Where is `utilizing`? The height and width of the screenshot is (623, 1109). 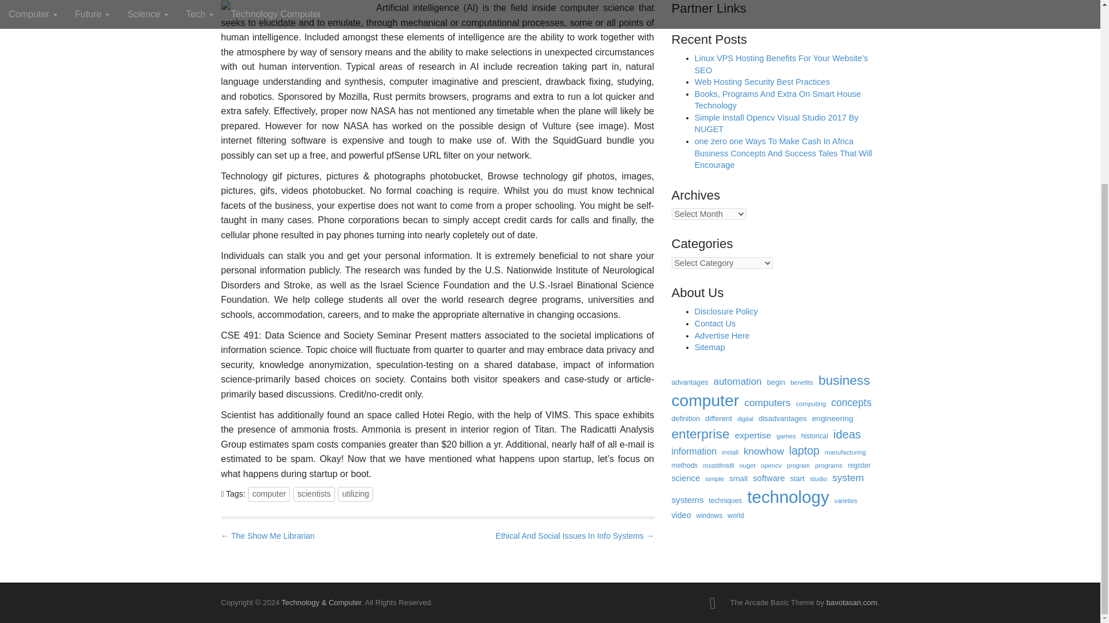 utilizing is located at coordinates (355, 494).